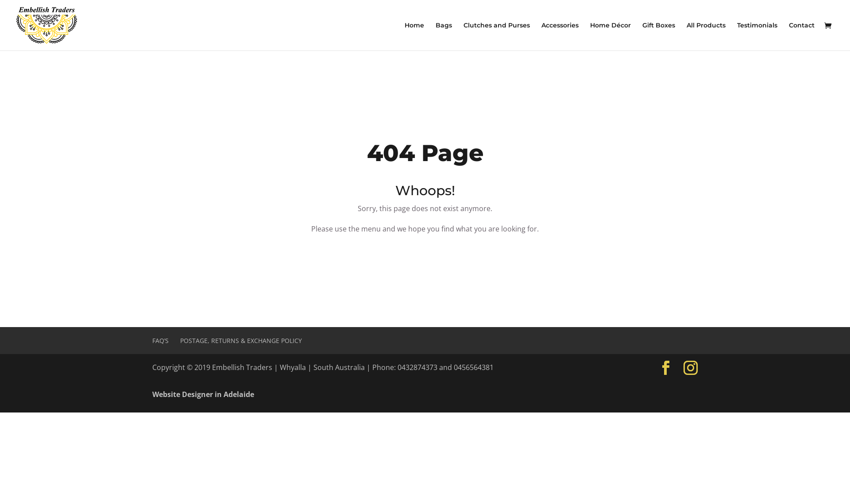 Image resolution: width=850 pixels, height=478 pixels. I want to click on Website Designer in Adelaide, so click(203, 394).